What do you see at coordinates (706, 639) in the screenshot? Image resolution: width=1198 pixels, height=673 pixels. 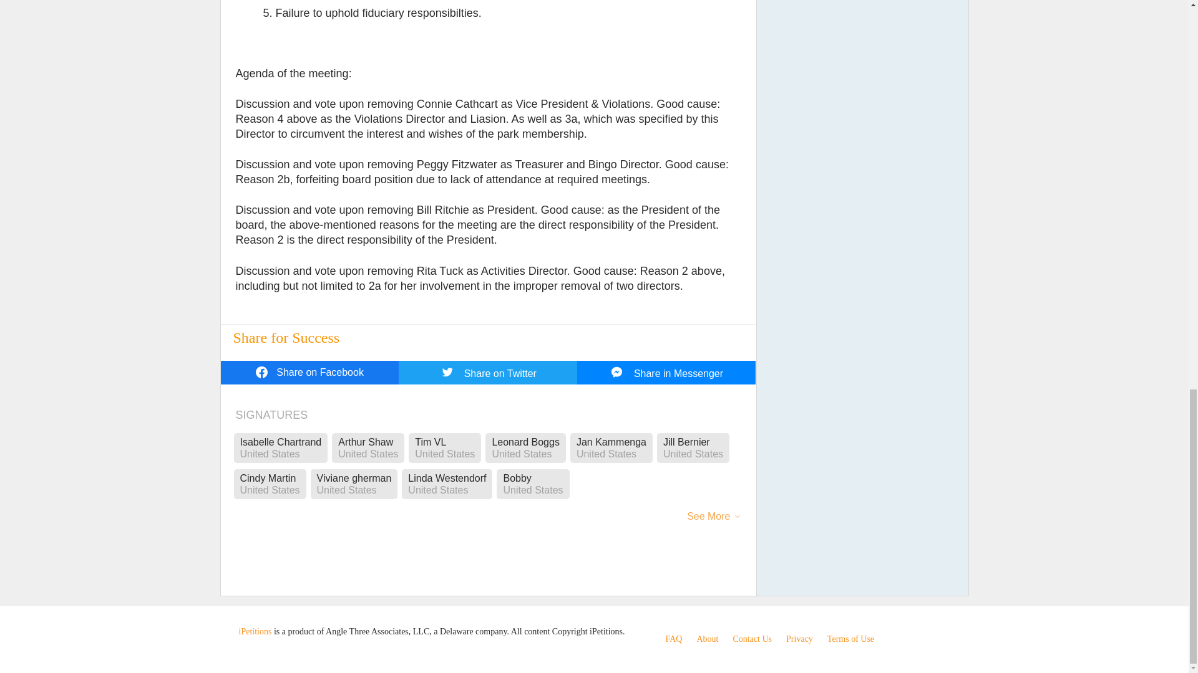 I see `About` at bounding box center [706, 639].